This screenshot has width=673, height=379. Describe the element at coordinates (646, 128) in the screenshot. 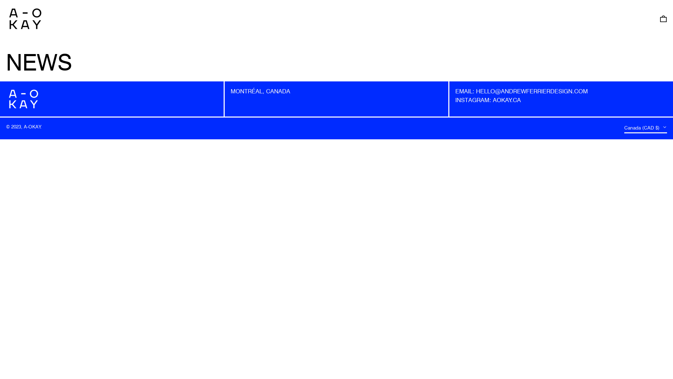

I see `Canada (CAD $)` at that location.